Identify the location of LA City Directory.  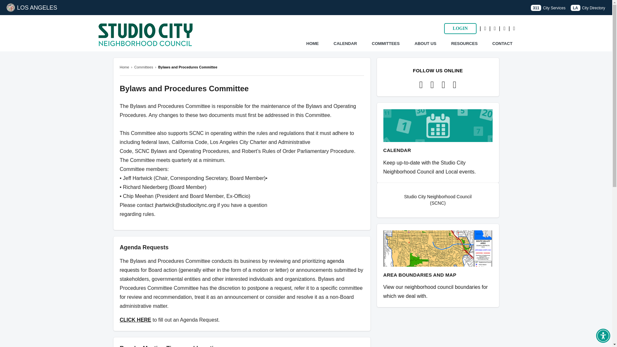
(588, 8).